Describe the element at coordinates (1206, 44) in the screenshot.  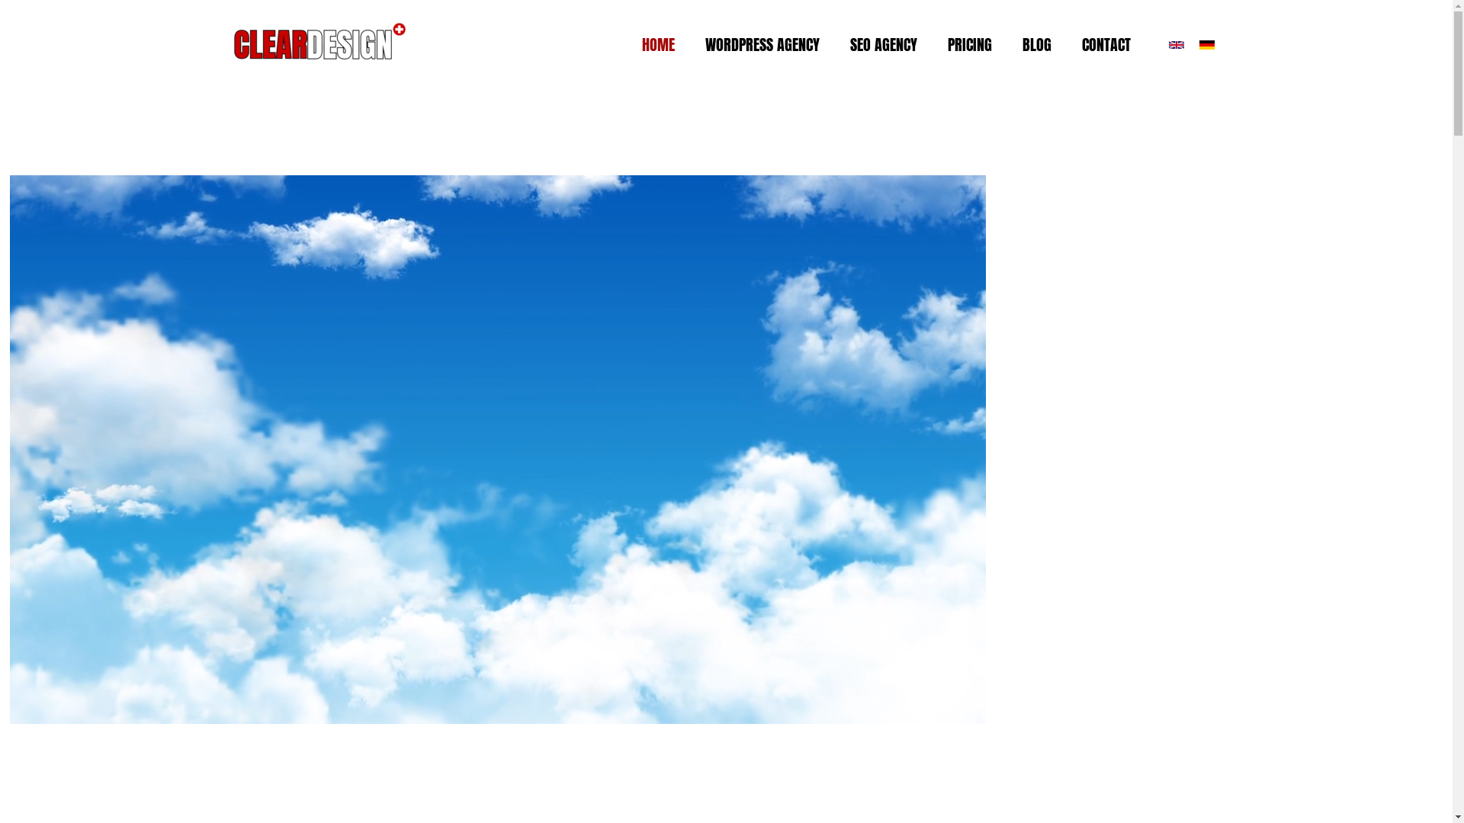
I see `Flag of Germany` at that location.